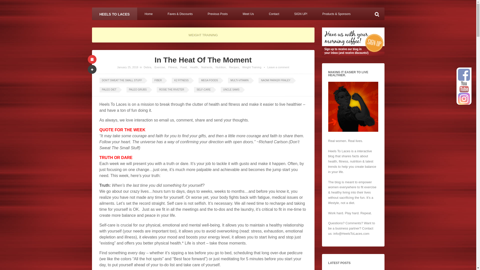 The image size is (480, 270). What do you see at coordinates (127, 67) in the screenshot?
I see `In The Heat Of The Moment` at bounding box center [127, 67].